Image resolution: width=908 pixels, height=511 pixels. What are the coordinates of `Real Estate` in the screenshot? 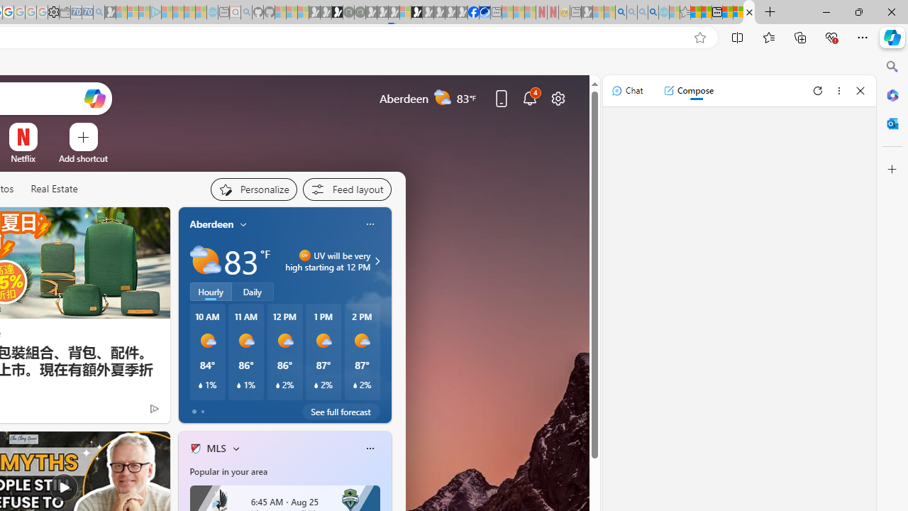 It's located at (54, 189).